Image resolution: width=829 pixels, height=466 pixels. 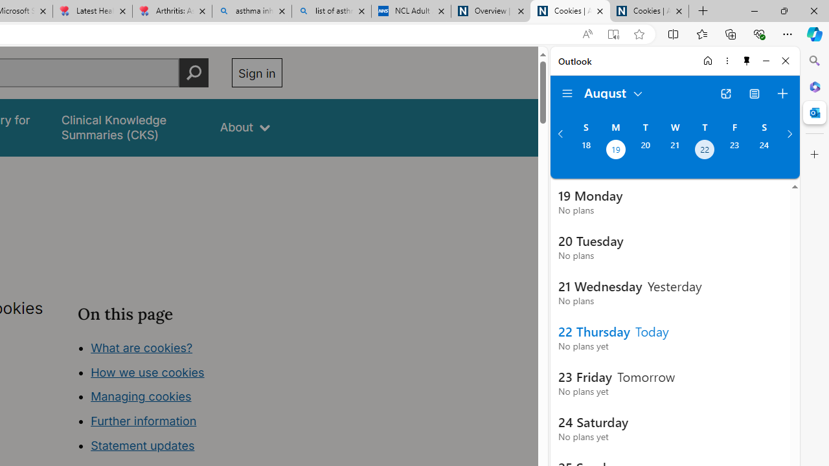 What do you see at coordinates (614, 92) in the screenshot?
I see `August` at bounding box center [614, 92].